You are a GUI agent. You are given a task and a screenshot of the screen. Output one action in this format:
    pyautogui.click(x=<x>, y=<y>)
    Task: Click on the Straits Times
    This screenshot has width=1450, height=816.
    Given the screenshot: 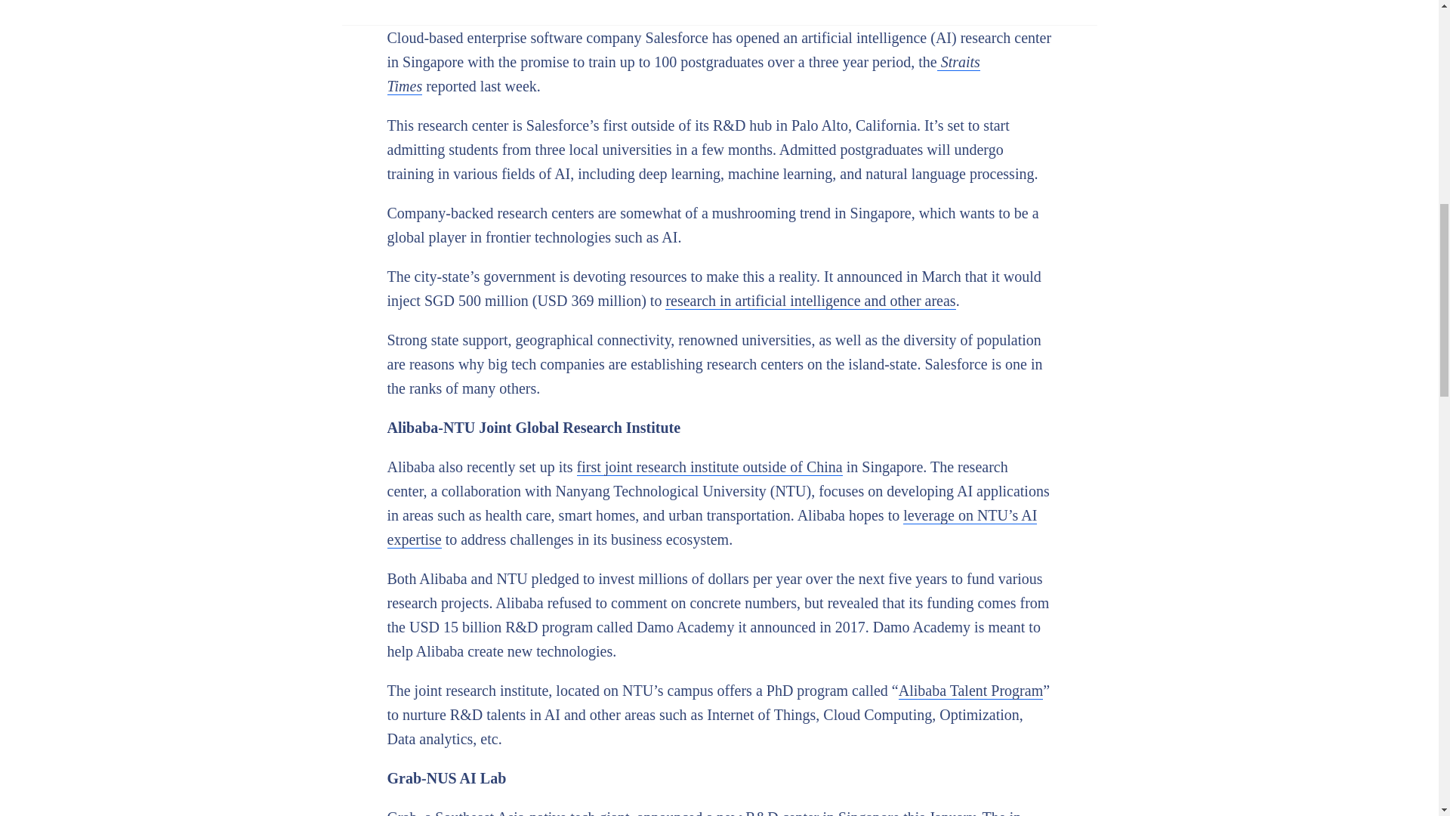 What is the action you would take?
    pyautogui.click(x=683, y=74)
    